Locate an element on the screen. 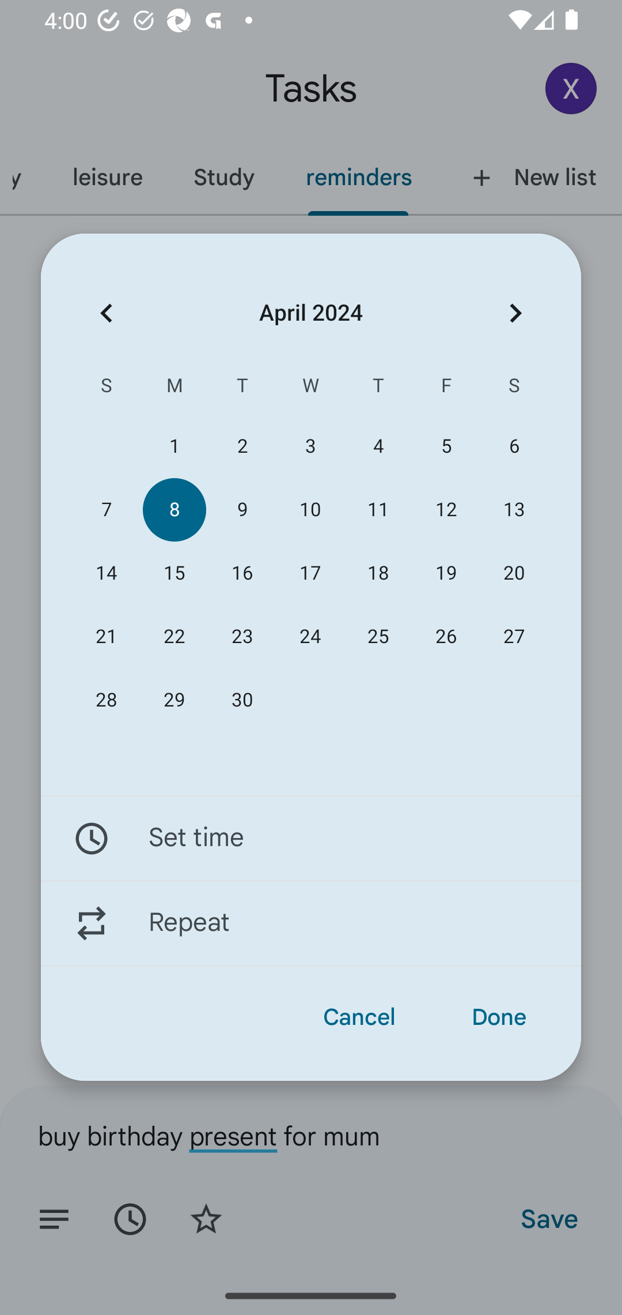 The image size is (622, 1315). 3 03 April 2024 is located at coordinates (310, 446).